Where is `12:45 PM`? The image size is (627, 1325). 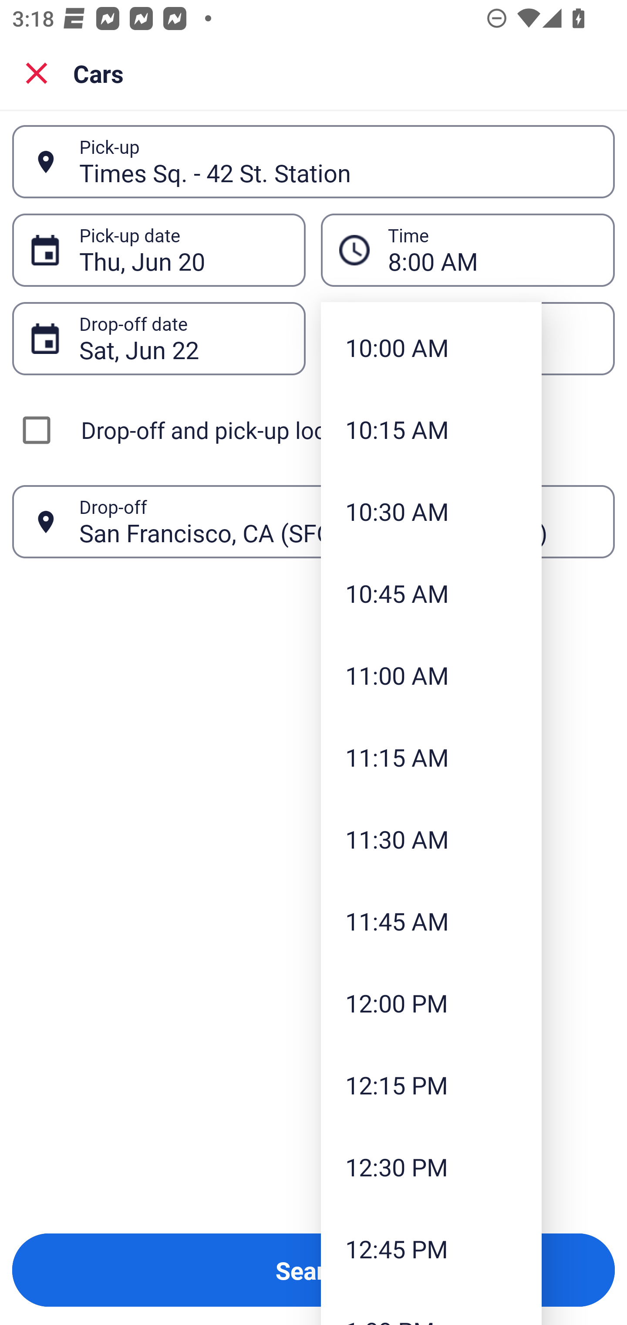
12:45 PM is located at coordinates (431, 1248).